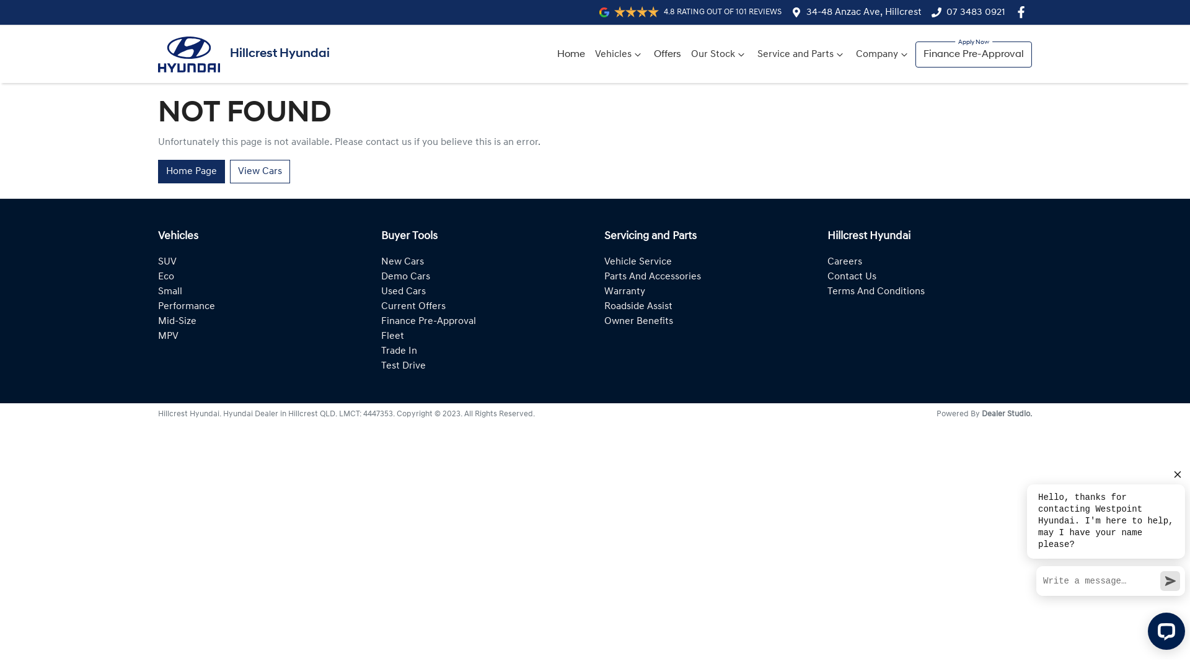 The width and height of the screenshot is (1190, 669). Describe the element at coordinates (976, 12) in the screenshot. I see `07 3483 0921` at that location.